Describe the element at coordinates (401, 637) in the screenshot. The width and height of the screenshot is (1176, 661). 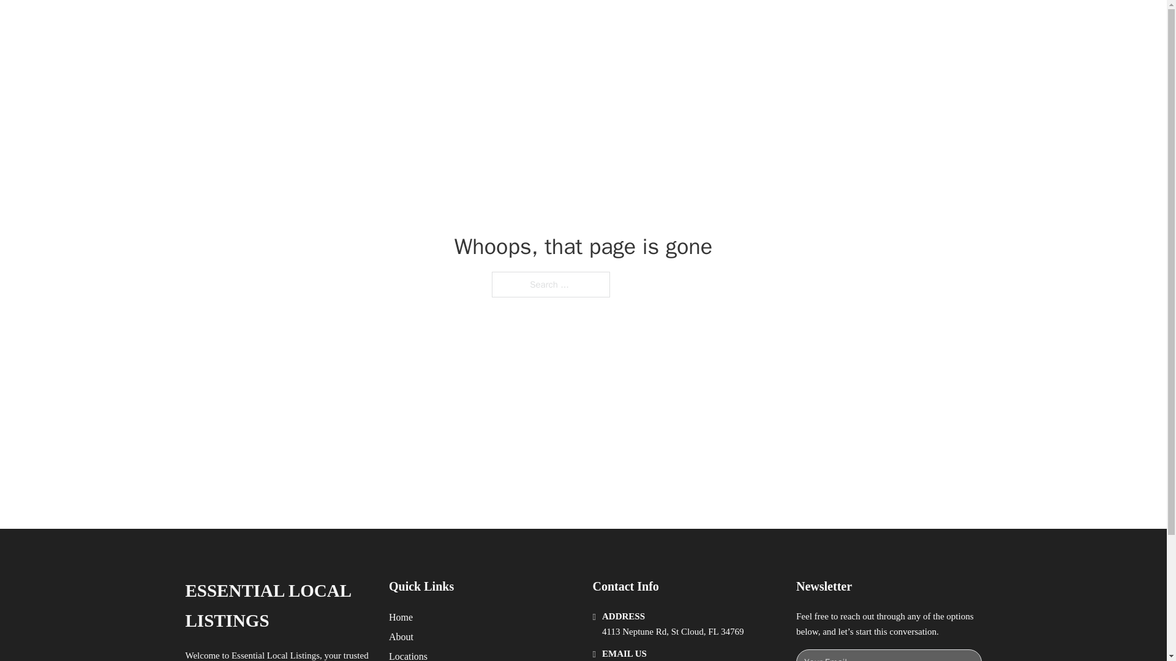
I see `About` at that location.